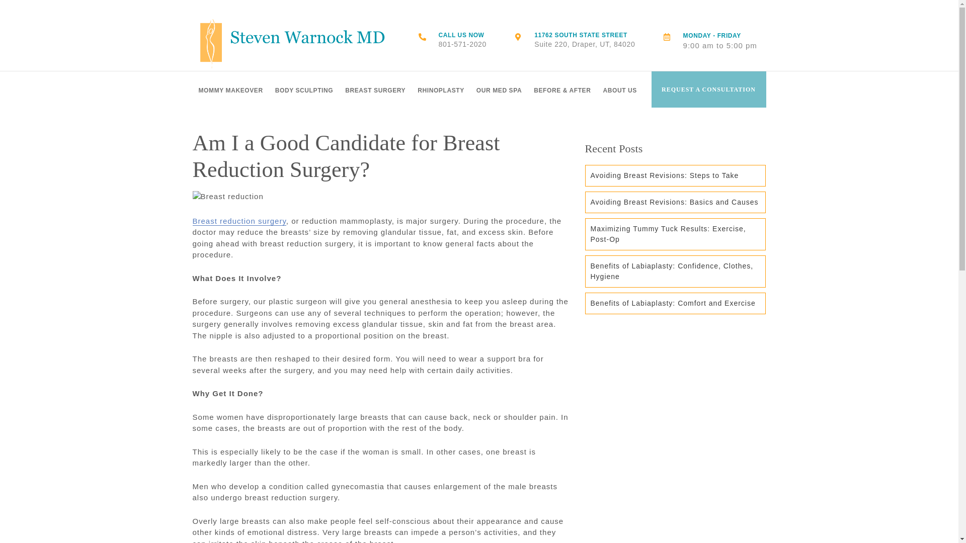  Describe the element at coordinates (375, 89) in the screenshot. I see `RHINOPLASTY` at that location.